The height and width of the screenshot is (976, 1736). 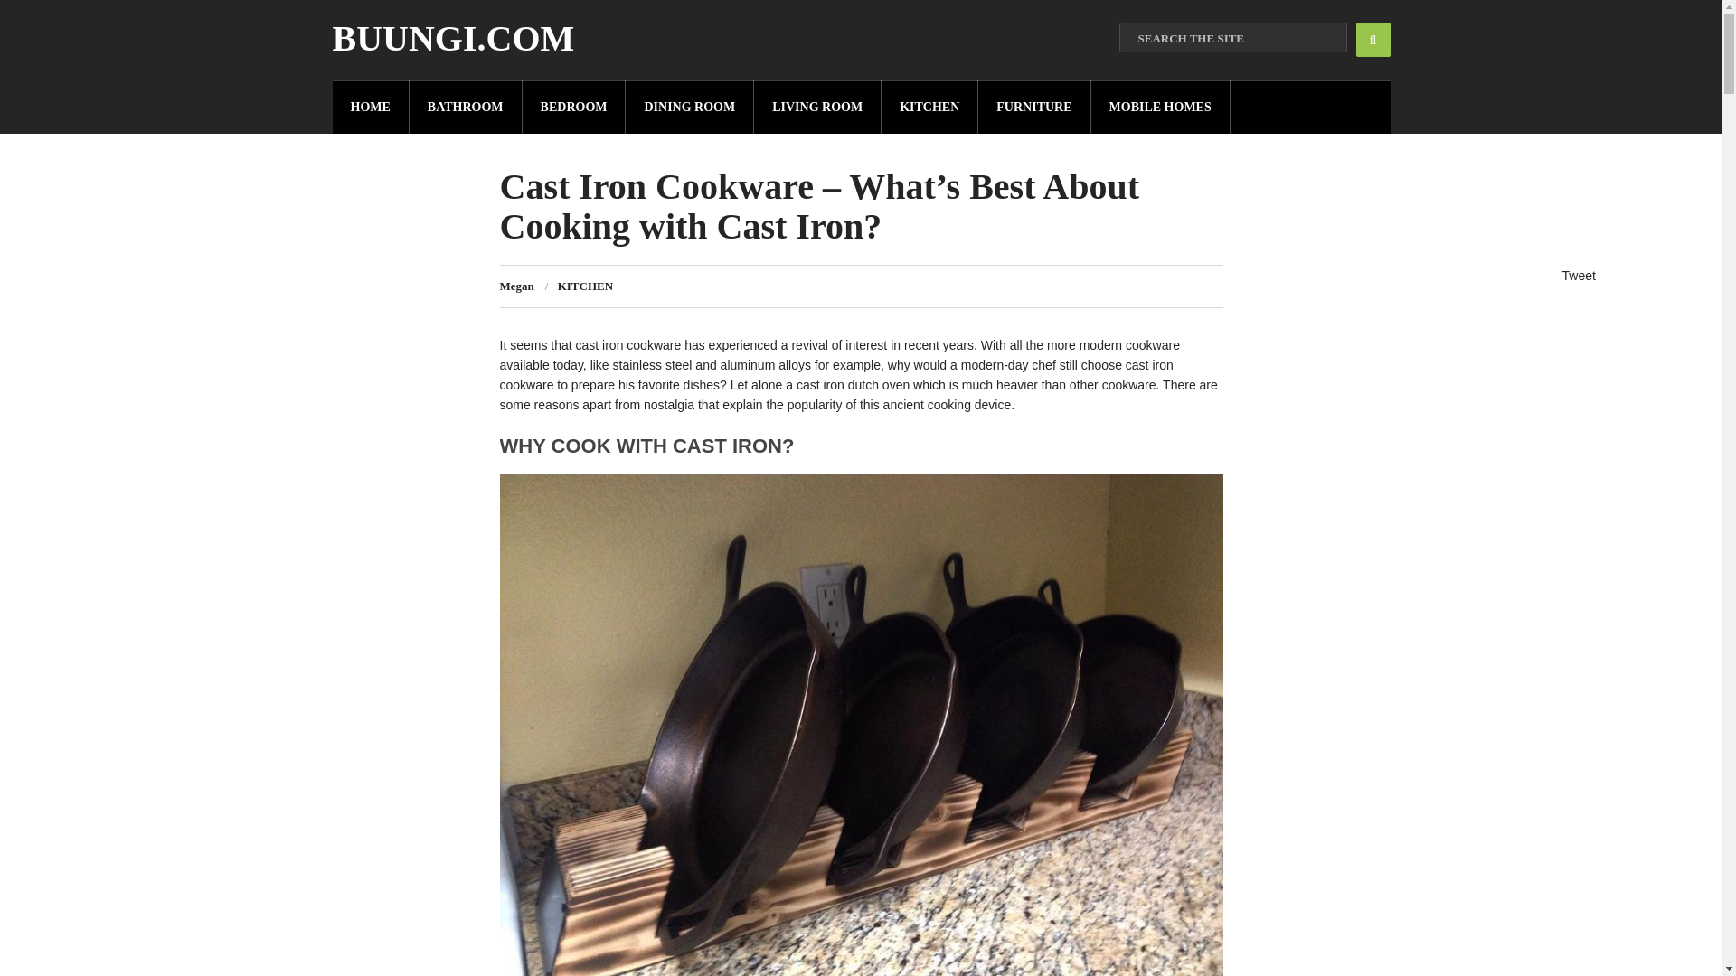 I want to click on Posts by Megan, so click(x=515, y=286).